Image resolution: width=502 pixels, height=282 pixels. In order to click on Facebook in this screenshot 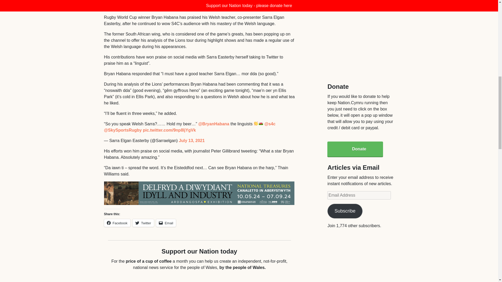, I will do `click(117, 223)`.